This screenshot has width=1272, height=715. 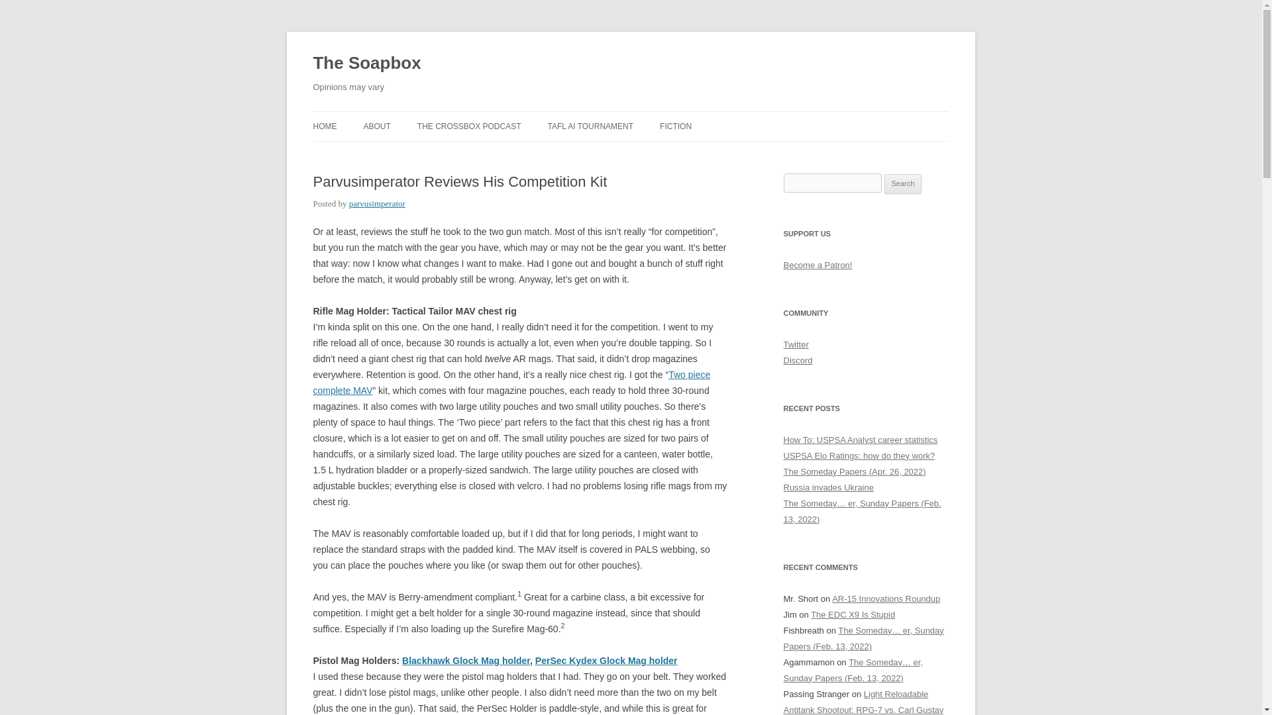 What do you see at coordinates (903, 184) in the screenshot?
I see `Search` at bounding box center [903, 184].